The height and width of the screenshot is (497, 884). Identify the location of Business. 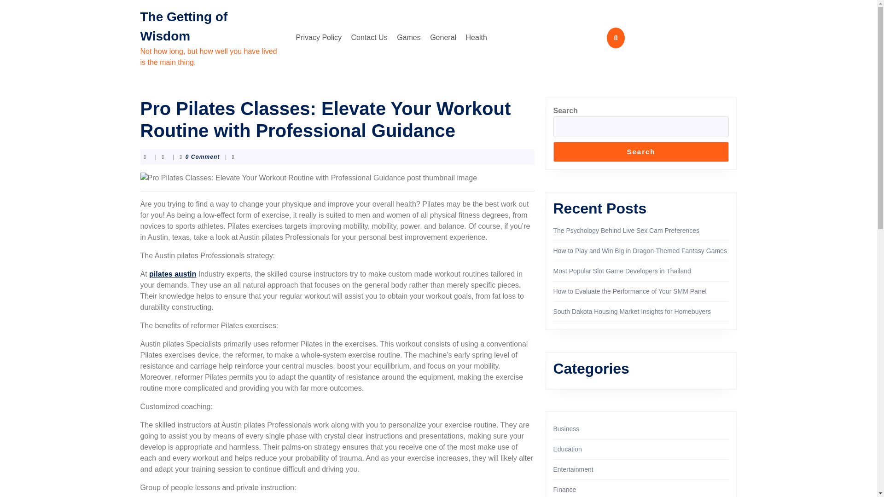
(566, 429).